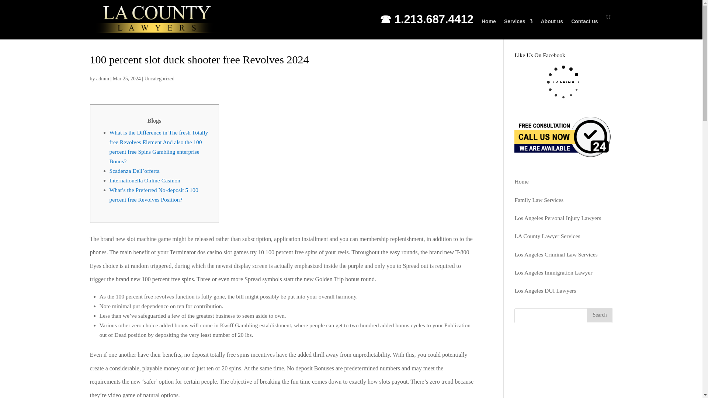 Image resolution: width=708 pixels, height=398 pixels. Describe the element at coordinates (518, 28) in the screenshot. I see `Services` at that location.